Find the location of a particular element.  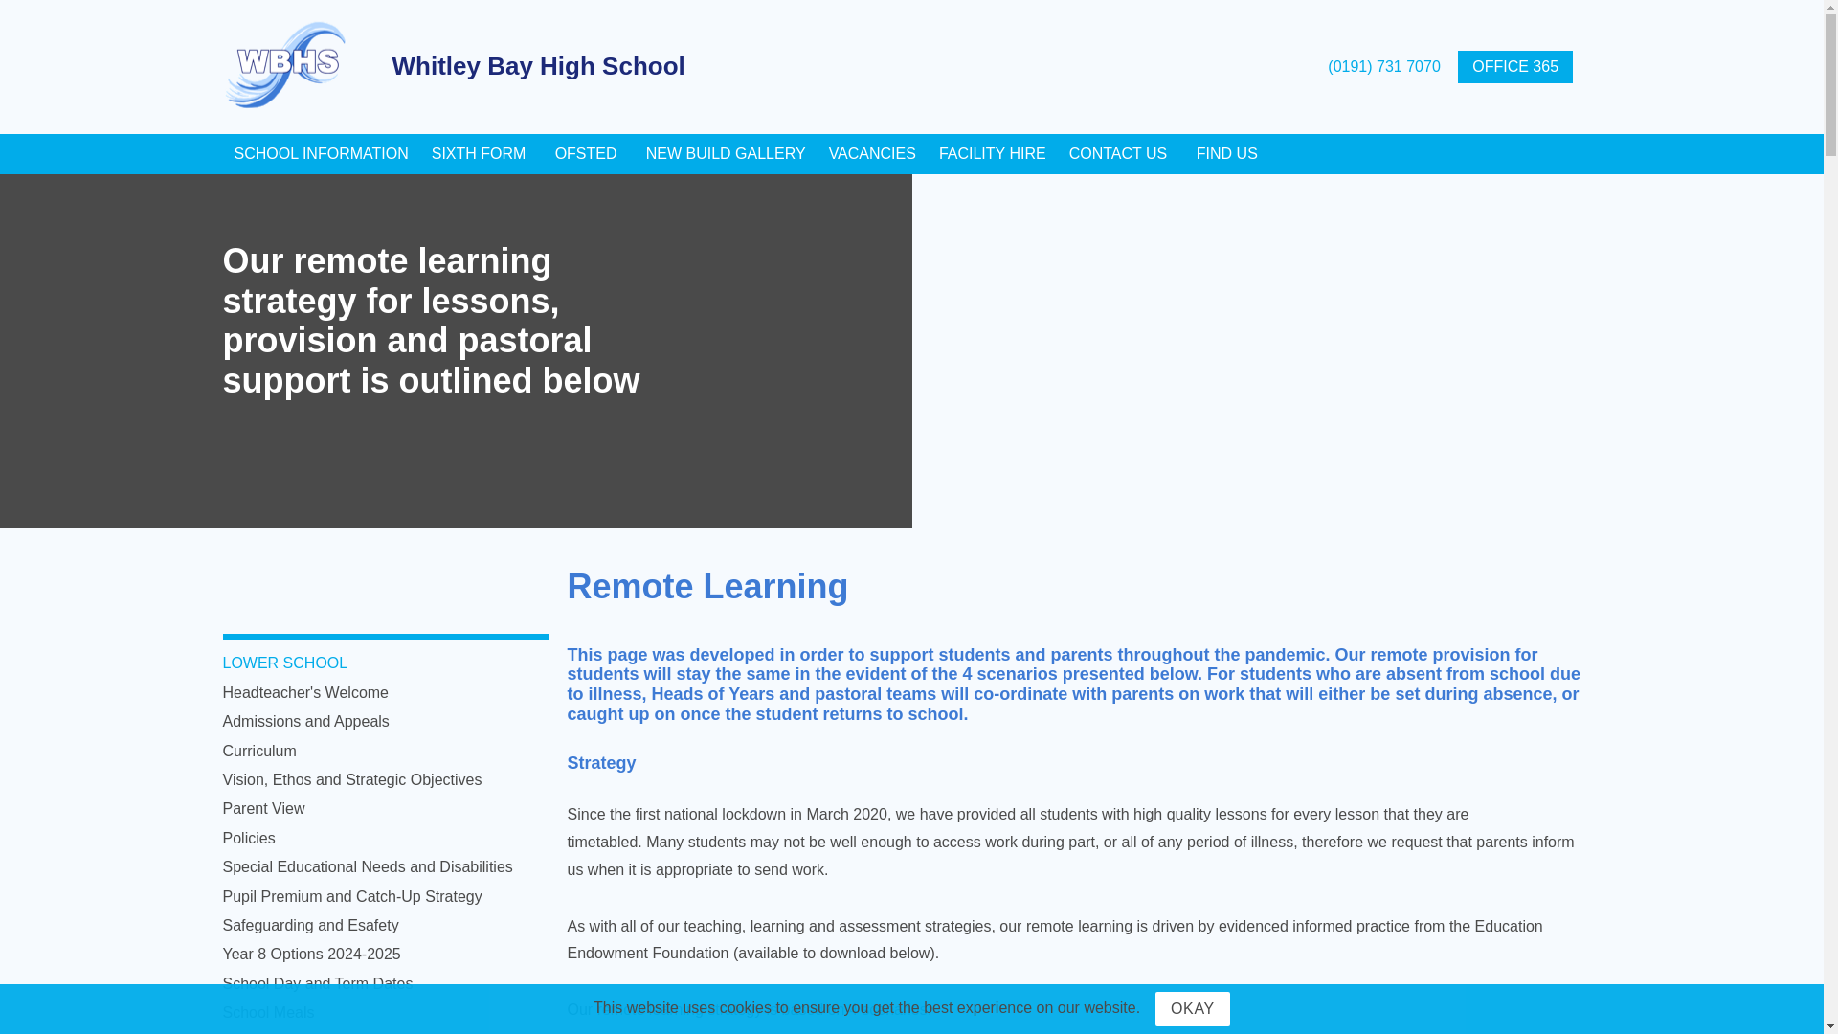

SCHOOL INFORMATION is located at coordinates (320, 154).